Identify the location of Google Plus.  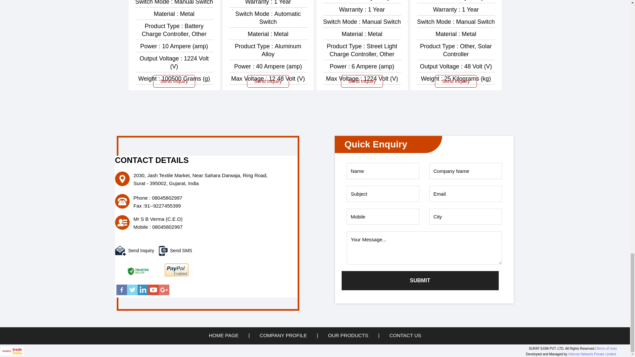
(164, 294).